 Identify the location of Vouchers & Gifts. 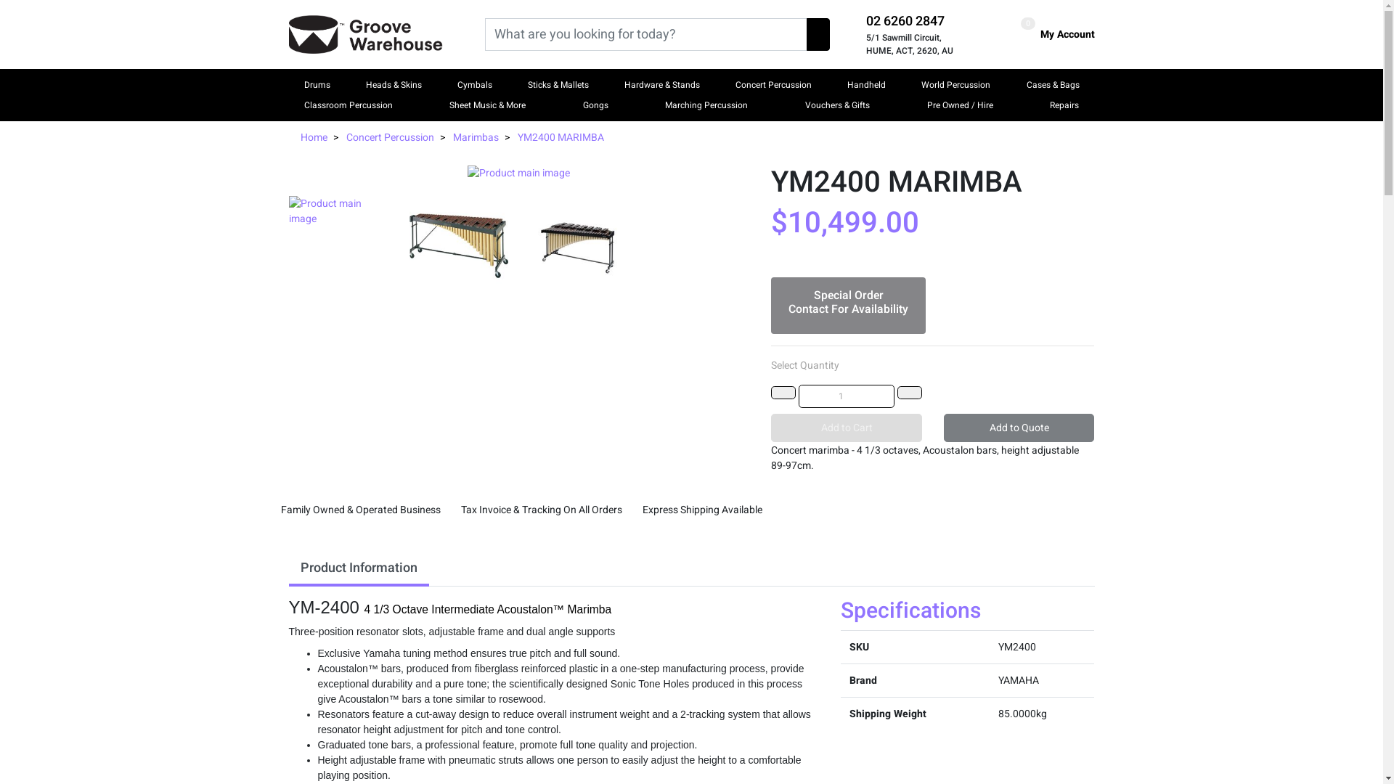
(838, 105).